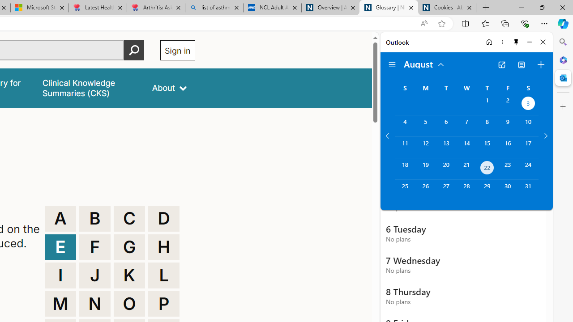 This screenshot has height=322, width=573. What do you see at coordinates (95, 247) in the screenshot?
I see `F` at bounding box center [95, 247].